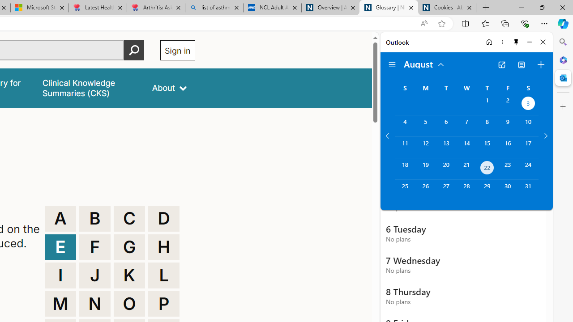 This screenshot has height=322, width=573. What do you see at coordinates (95, 247) in the screenshot?
I see `F` at bounding box center [95, 247].